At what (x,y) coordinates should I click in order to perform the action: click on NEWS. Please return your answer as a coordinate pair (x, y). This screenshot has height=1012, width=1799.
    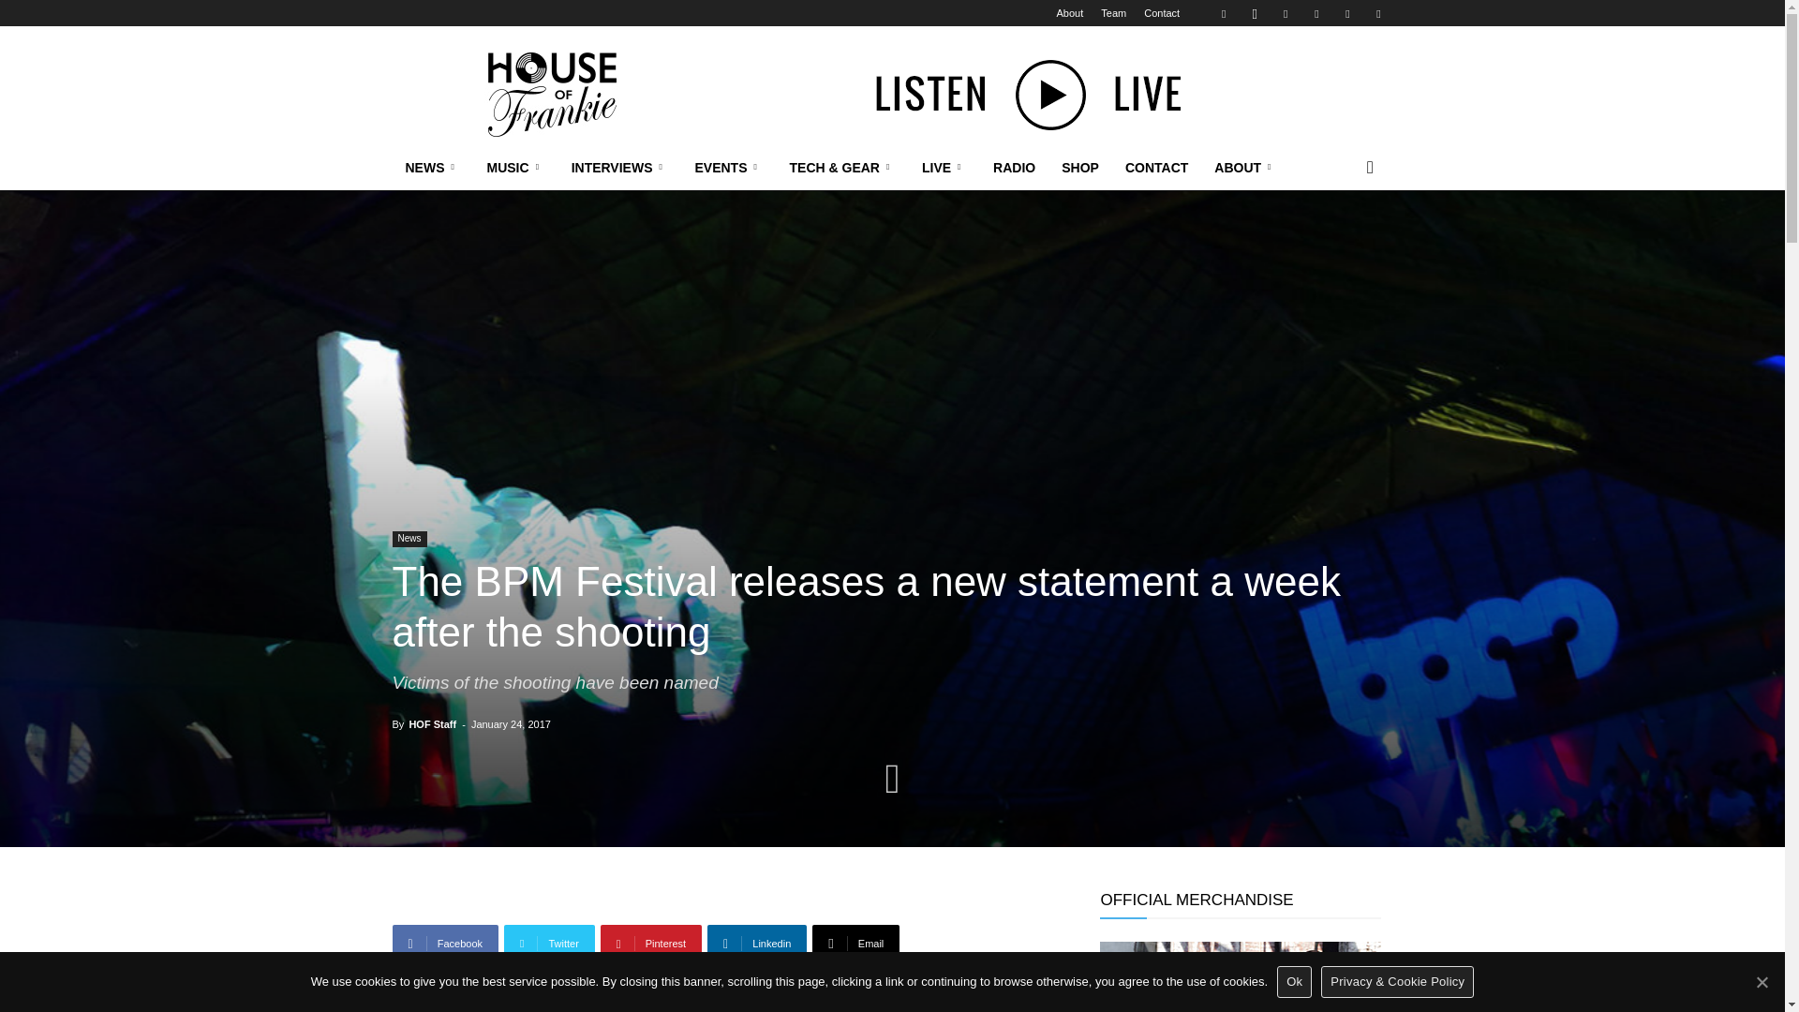
    Looking at the image, I should click on (432, 168).